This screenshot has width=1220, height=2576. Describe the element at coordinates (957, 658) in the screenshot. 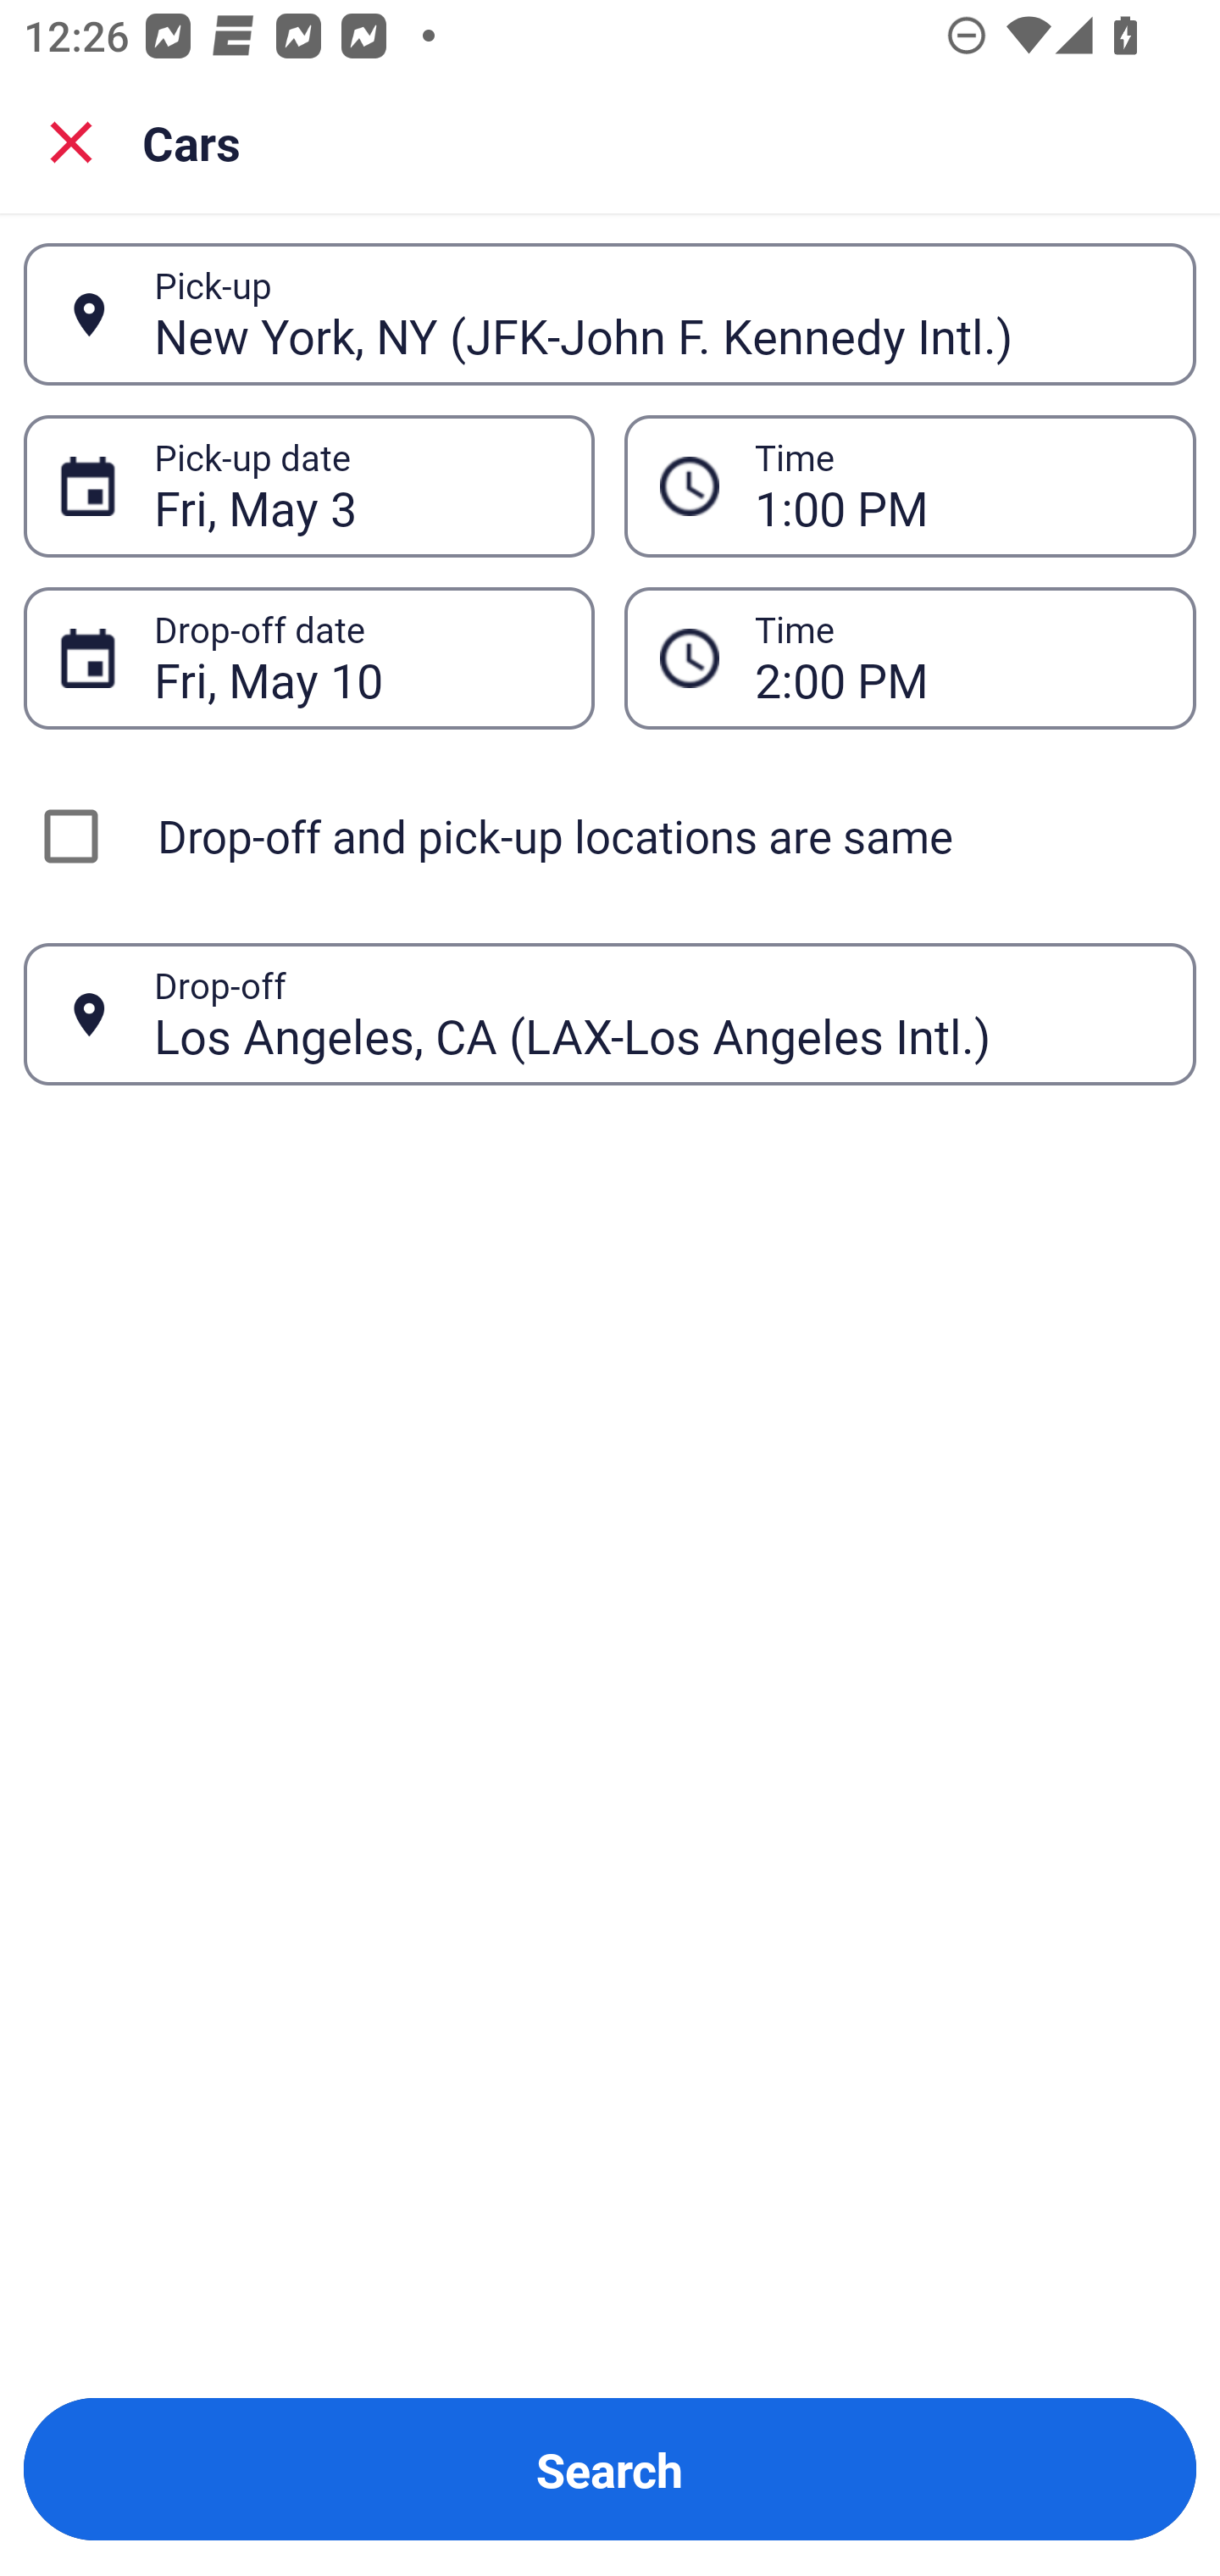

I see `2:00 PM` at that location.